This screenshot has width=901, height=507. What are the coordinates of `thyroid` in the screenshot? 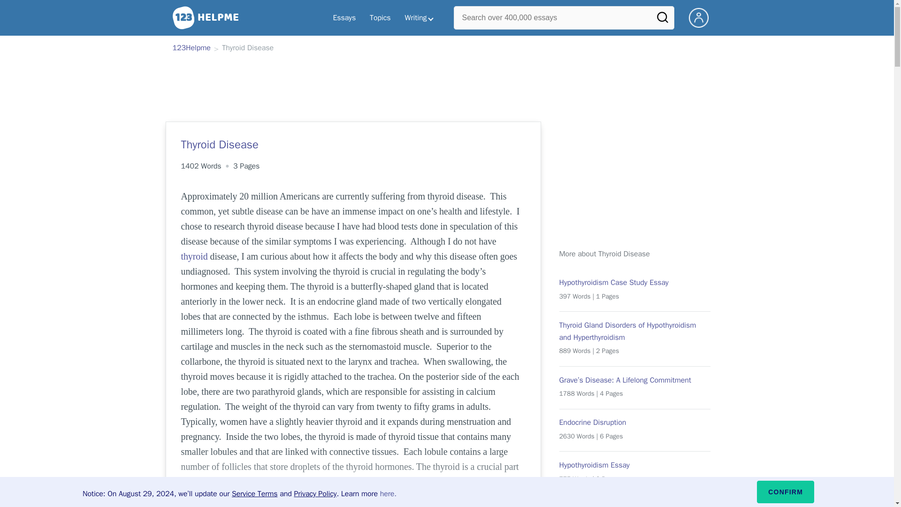 It's located at (194, 256).